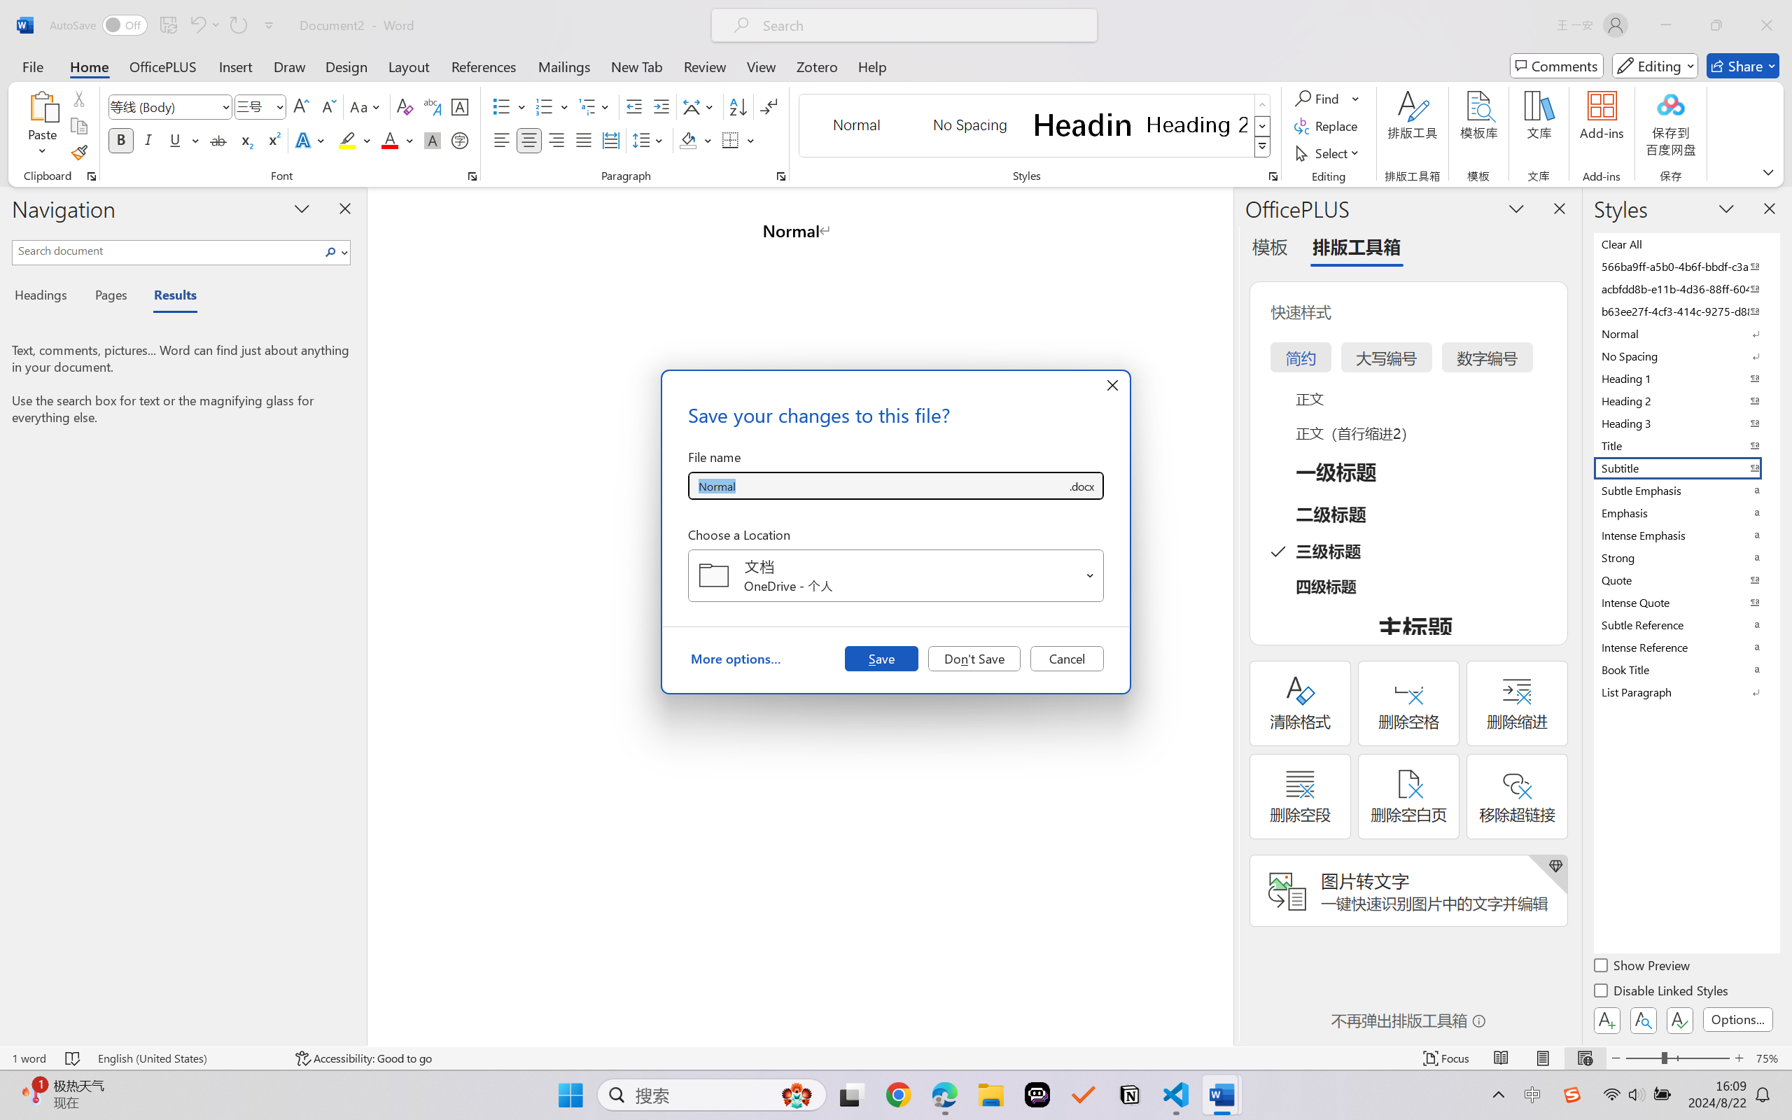 This screenshot has width=1792, height=1120. What do you see at coordinates (878, 486) in the screenshot?
I see `File name` at bounding box center [878, 486].